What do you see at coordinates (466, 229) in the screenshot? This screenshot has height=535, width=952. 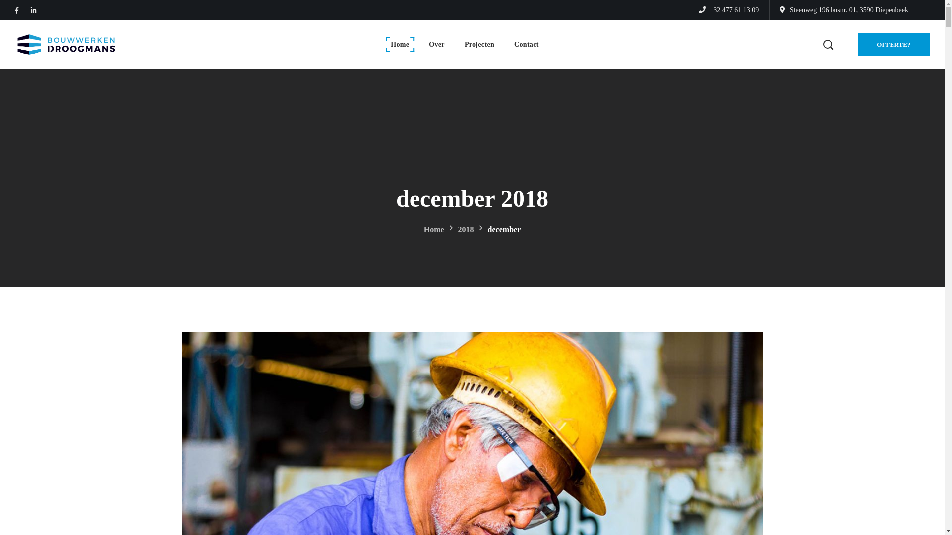 I see `2018` at bounding box center [466, 229].